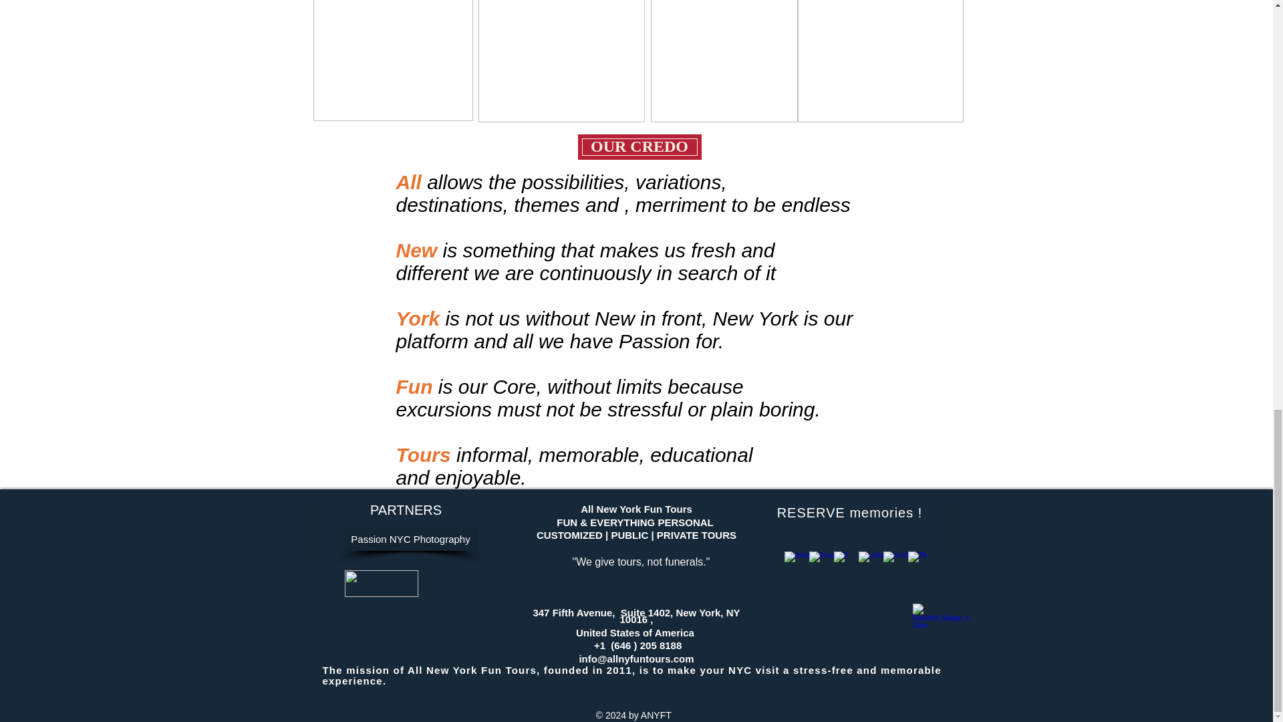  What do you see at coordinates (724, 61) in the screenshot?
I see `mosaic central park.JPG` at bounding box center [724, 61].